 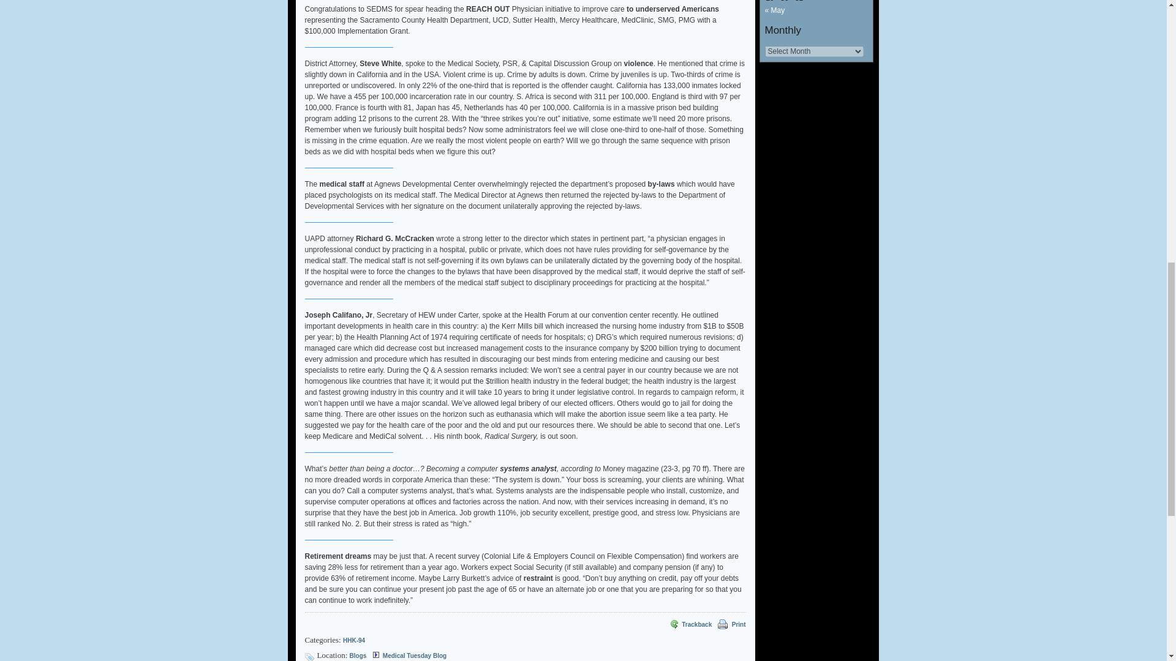 What do you see at coordinates (415, 655) in the screenshot?
I see `Medical Tuesday Blog` at bounding box center [415, 655].